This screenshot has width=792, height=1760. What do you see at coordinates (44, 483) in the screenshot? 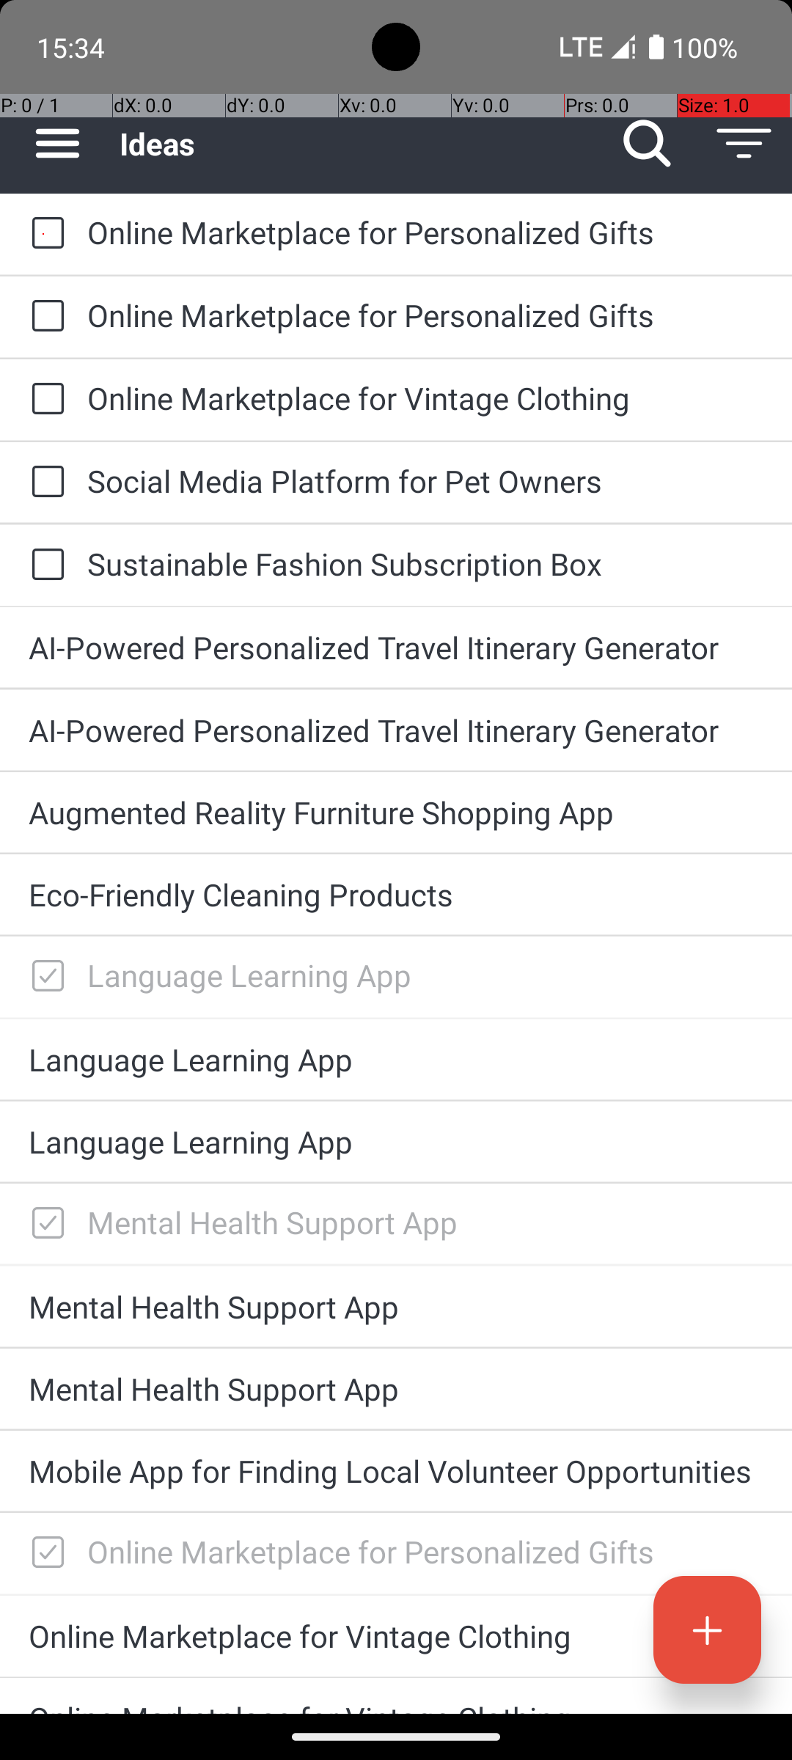
I see `to-do: Social Media Platform for Pet Owners` at bounding box center [44, 483].